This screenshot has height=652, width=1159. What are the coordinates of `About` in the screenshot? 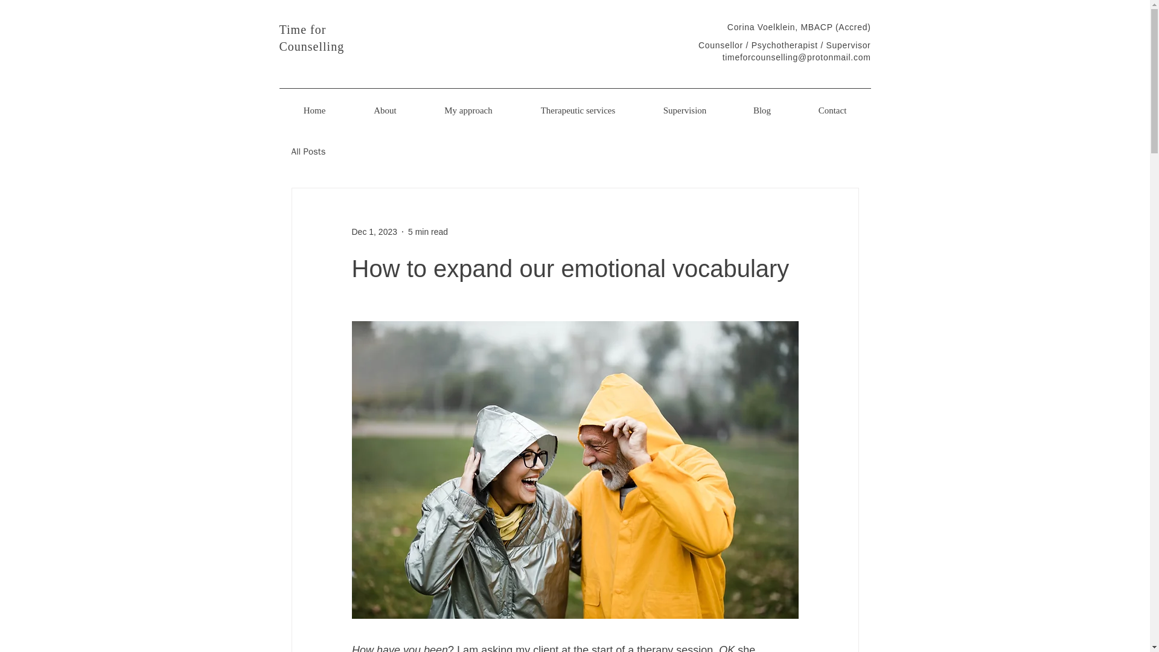 It's located at (385, 110).